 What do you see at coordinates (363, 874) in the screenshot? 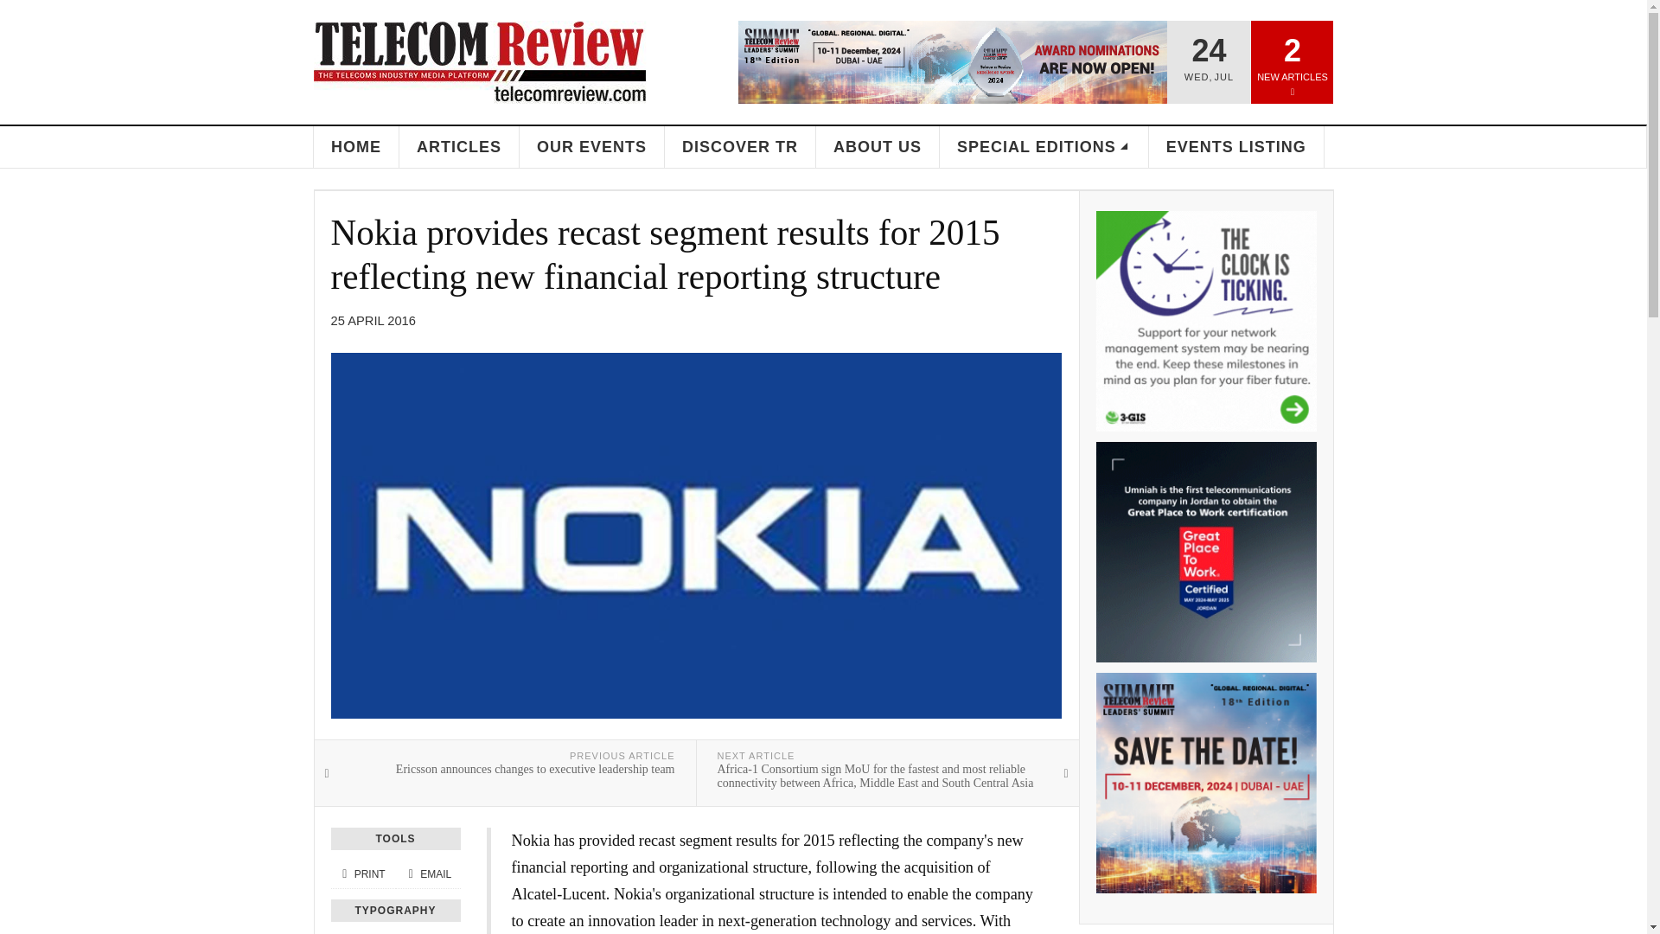
I see `Print` at bounding box center [363, 874].